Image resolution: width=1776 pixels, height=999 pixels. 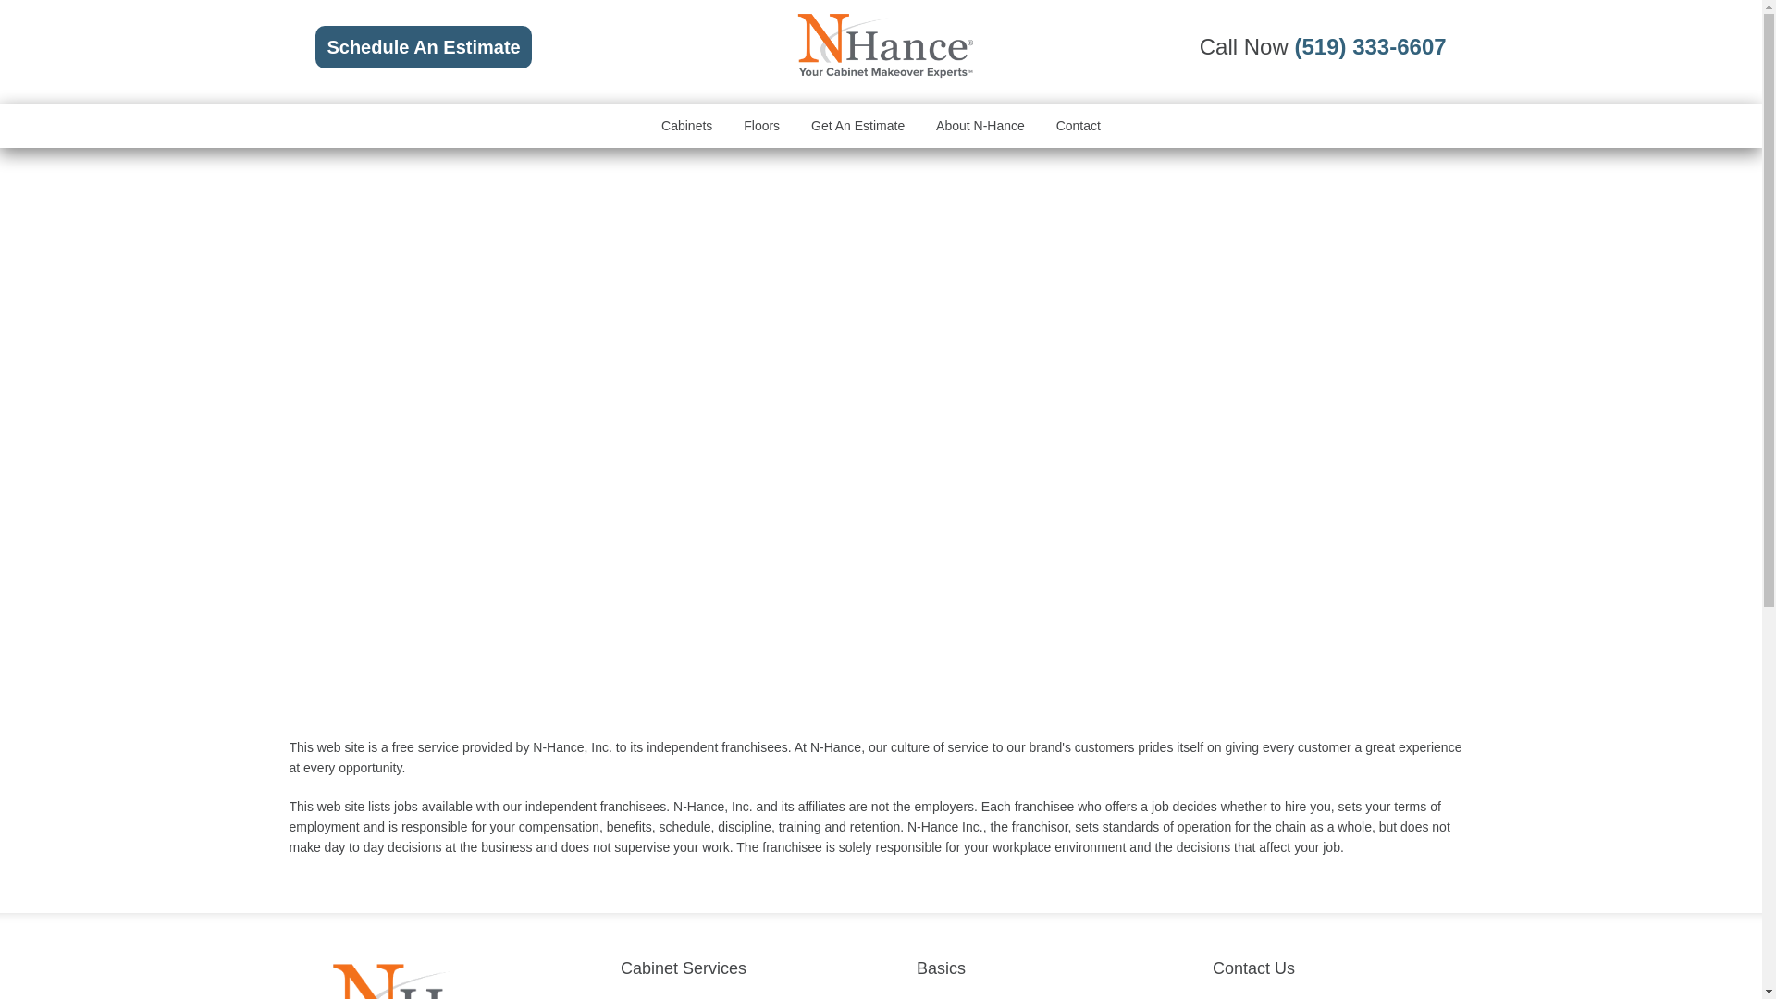 I want to click on N-Hance Wood Refinishing Home Page, so click(x=884, y=74).